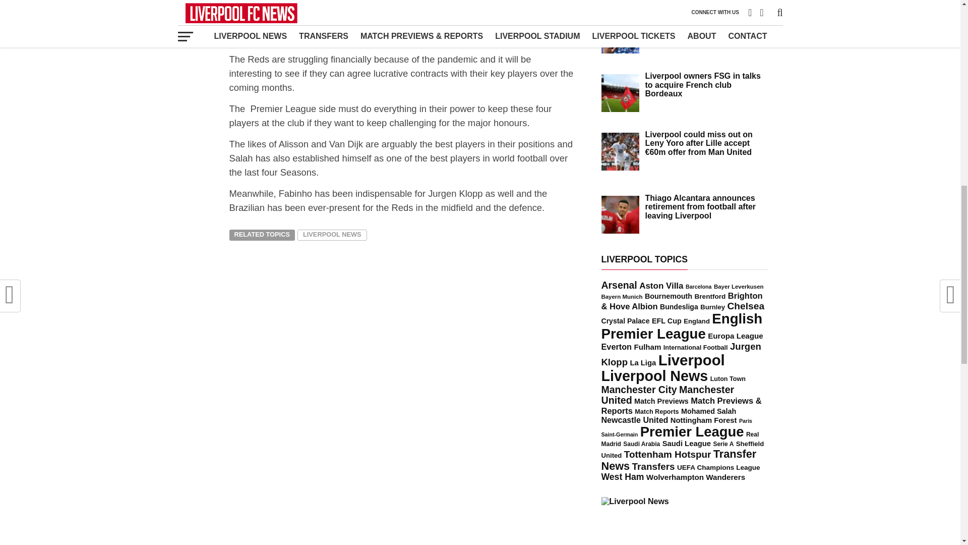 The image size is (968, 545). What do you see at coordinates (332, 235) in the screenshot?
I see `LIVERPOOL NEWS` at bounding box center [332, 235].